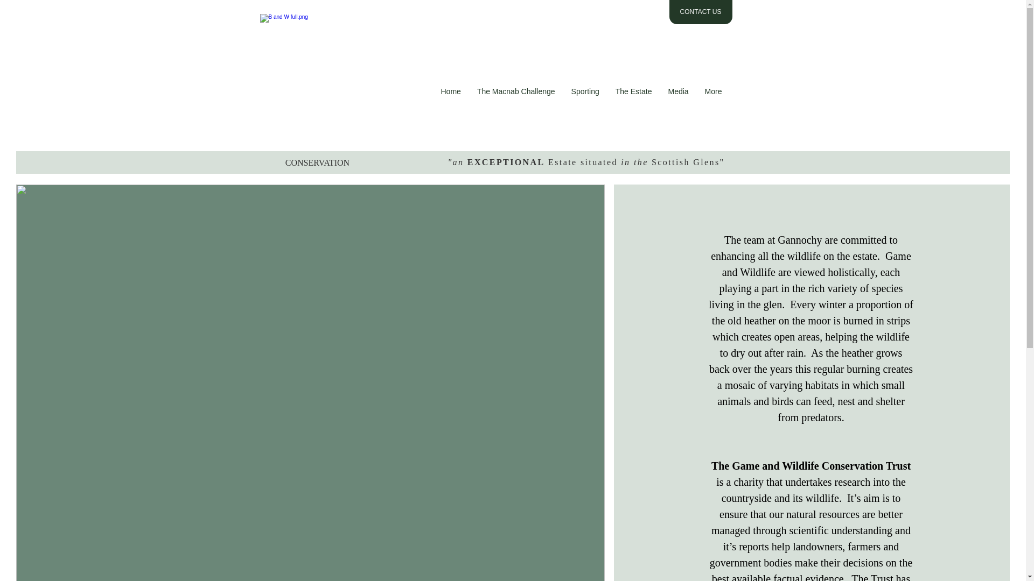 Image resolution: width=1034 pixels, height=581 pixels. What do you see at coordinates (811, 466) in the screenshot?
I see `The Game and Wildlife Conservation Trust` at bounding box center [811, 466].